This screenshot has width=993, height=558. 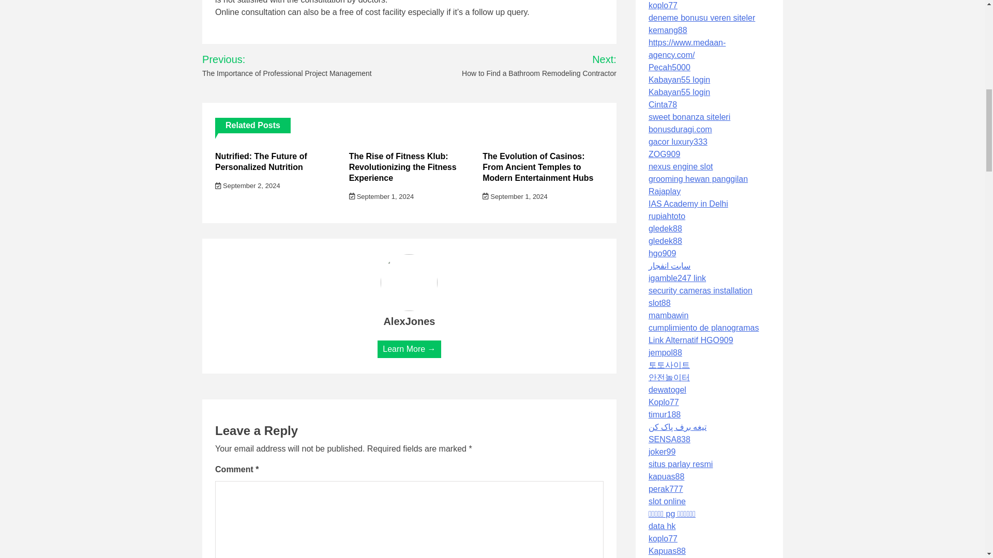 What do you see at coordinates (526, 66) in the screenshot?
I see `Next: How to Find a Bathroom Remodeling Contractor` at bounding box center [526, 66].